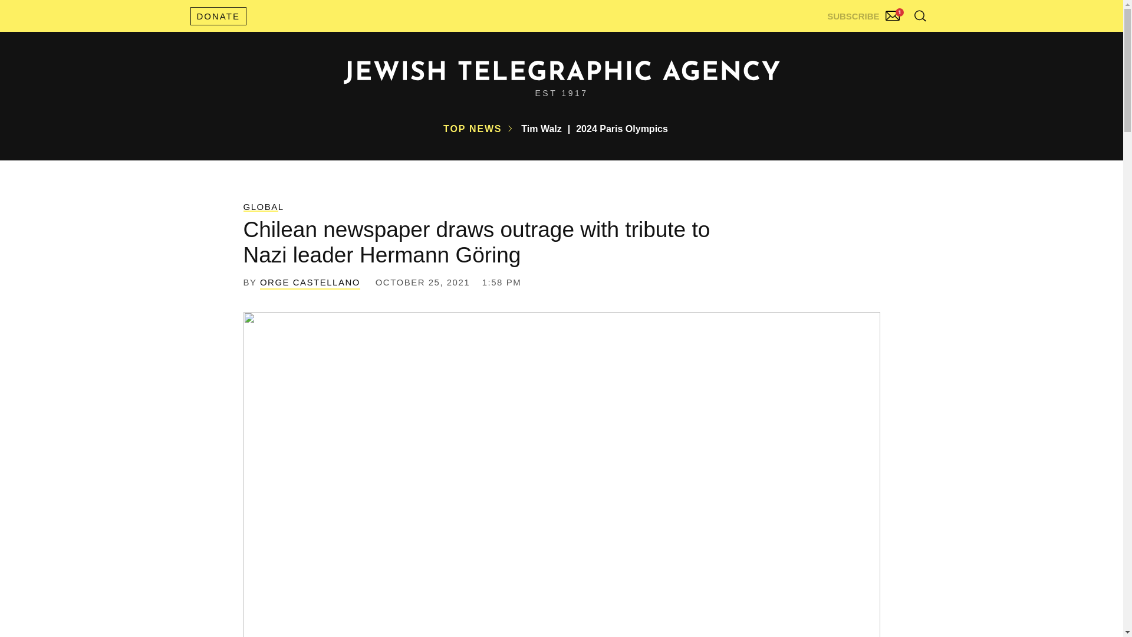 This screenshot has height=637, width=1132. I want to click on Search, so click(890, 41).